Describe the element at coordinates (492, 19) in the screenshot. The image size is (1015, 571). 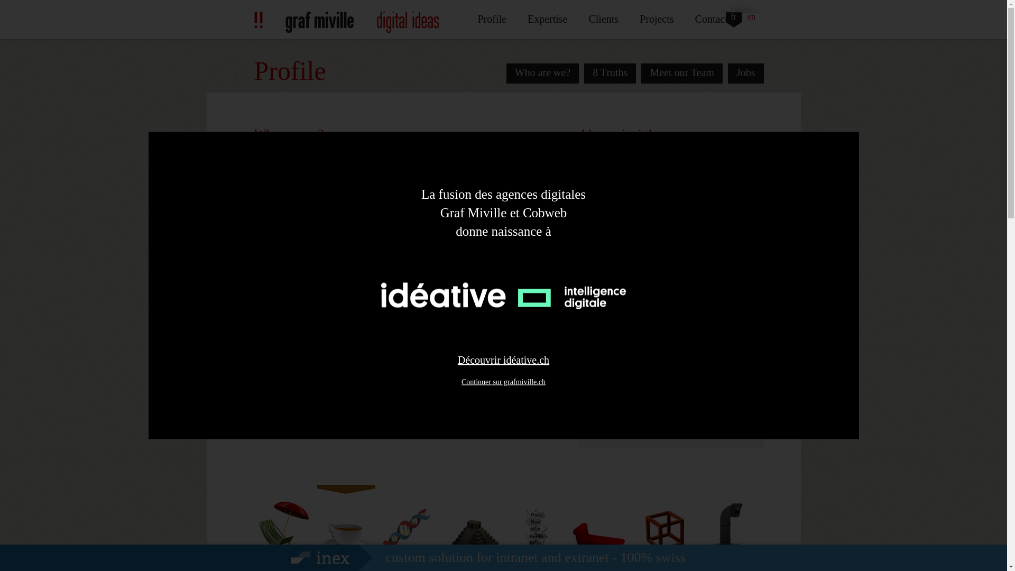
I see `Profile` at that location.